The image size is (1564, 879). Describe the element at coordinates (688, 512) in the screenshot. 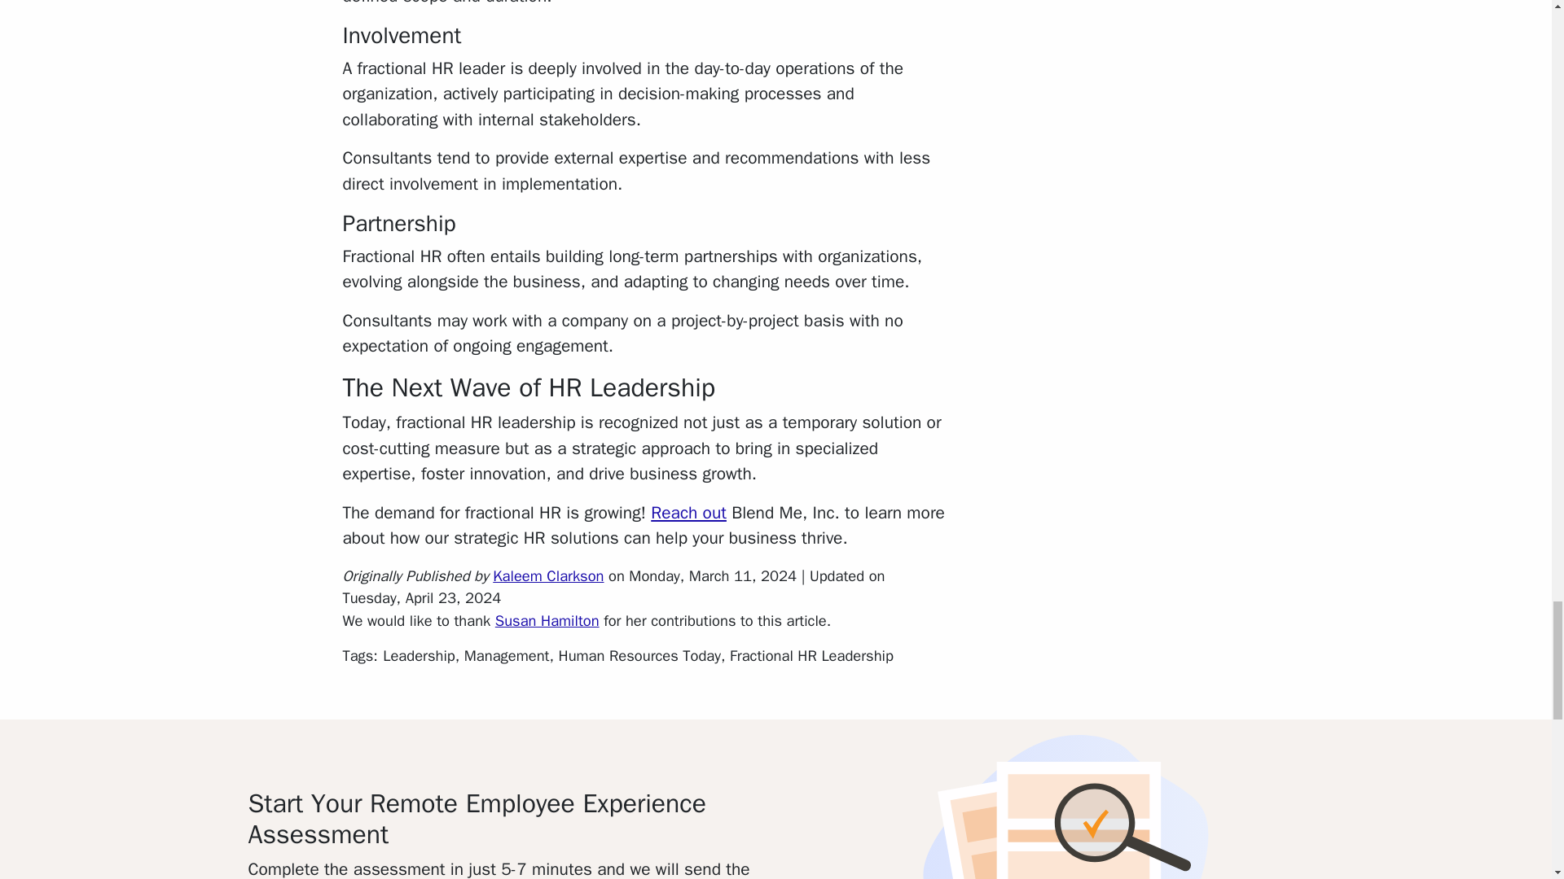

I see `Reach out` at that location.